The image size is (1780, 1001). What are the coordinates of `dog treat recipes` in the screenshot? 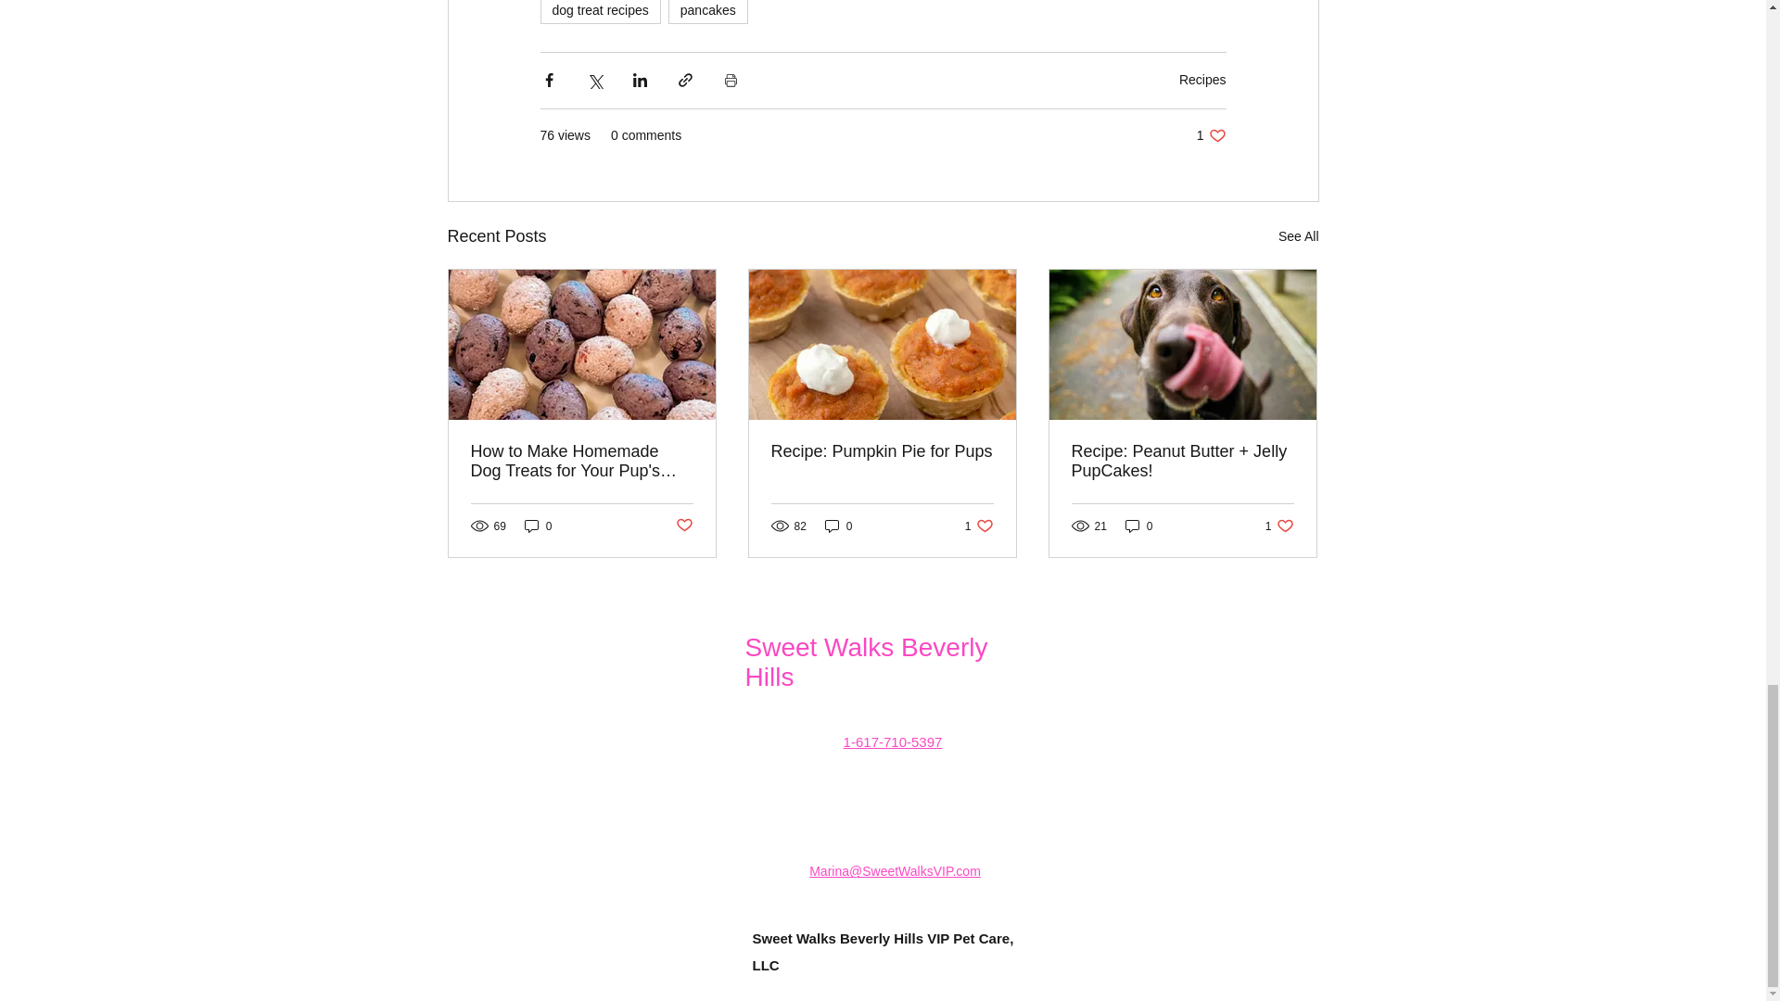 It's located at (838, 526).